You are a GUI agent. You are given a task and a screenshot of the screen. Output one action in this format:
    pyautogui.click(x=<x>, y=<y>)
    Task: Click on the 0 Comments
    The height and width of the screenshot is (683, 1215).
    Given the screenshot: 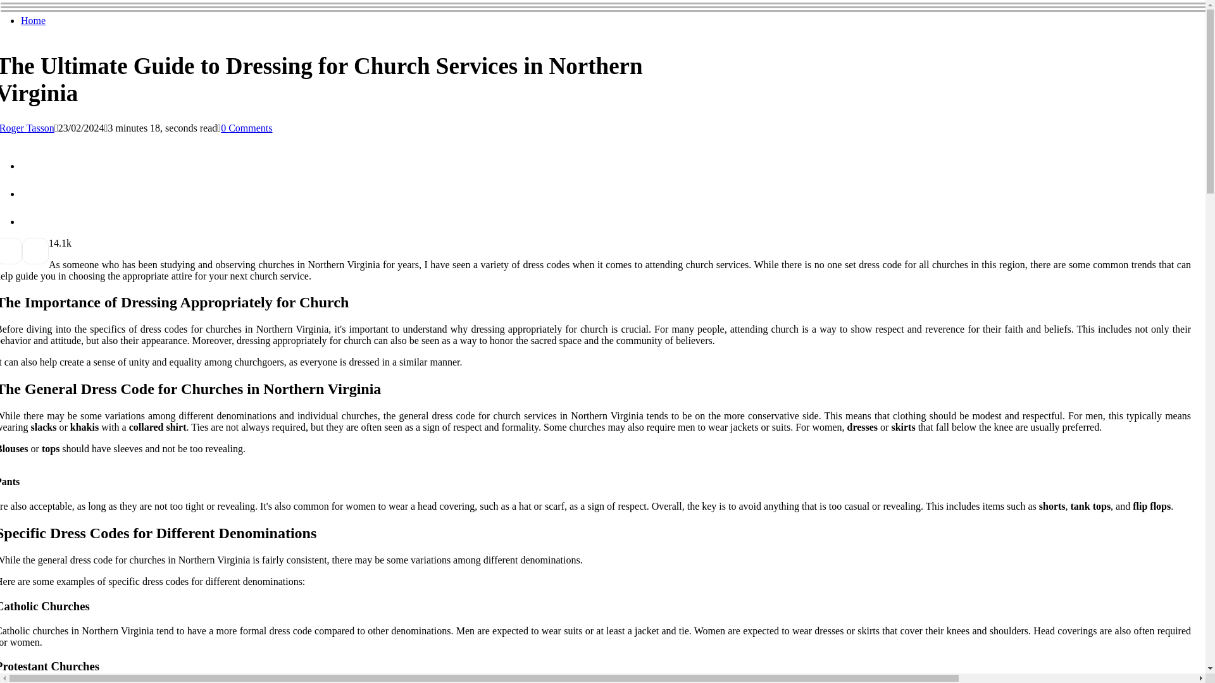 What is the action you would take?
    pyautogui.click(x=247, y=128)
    